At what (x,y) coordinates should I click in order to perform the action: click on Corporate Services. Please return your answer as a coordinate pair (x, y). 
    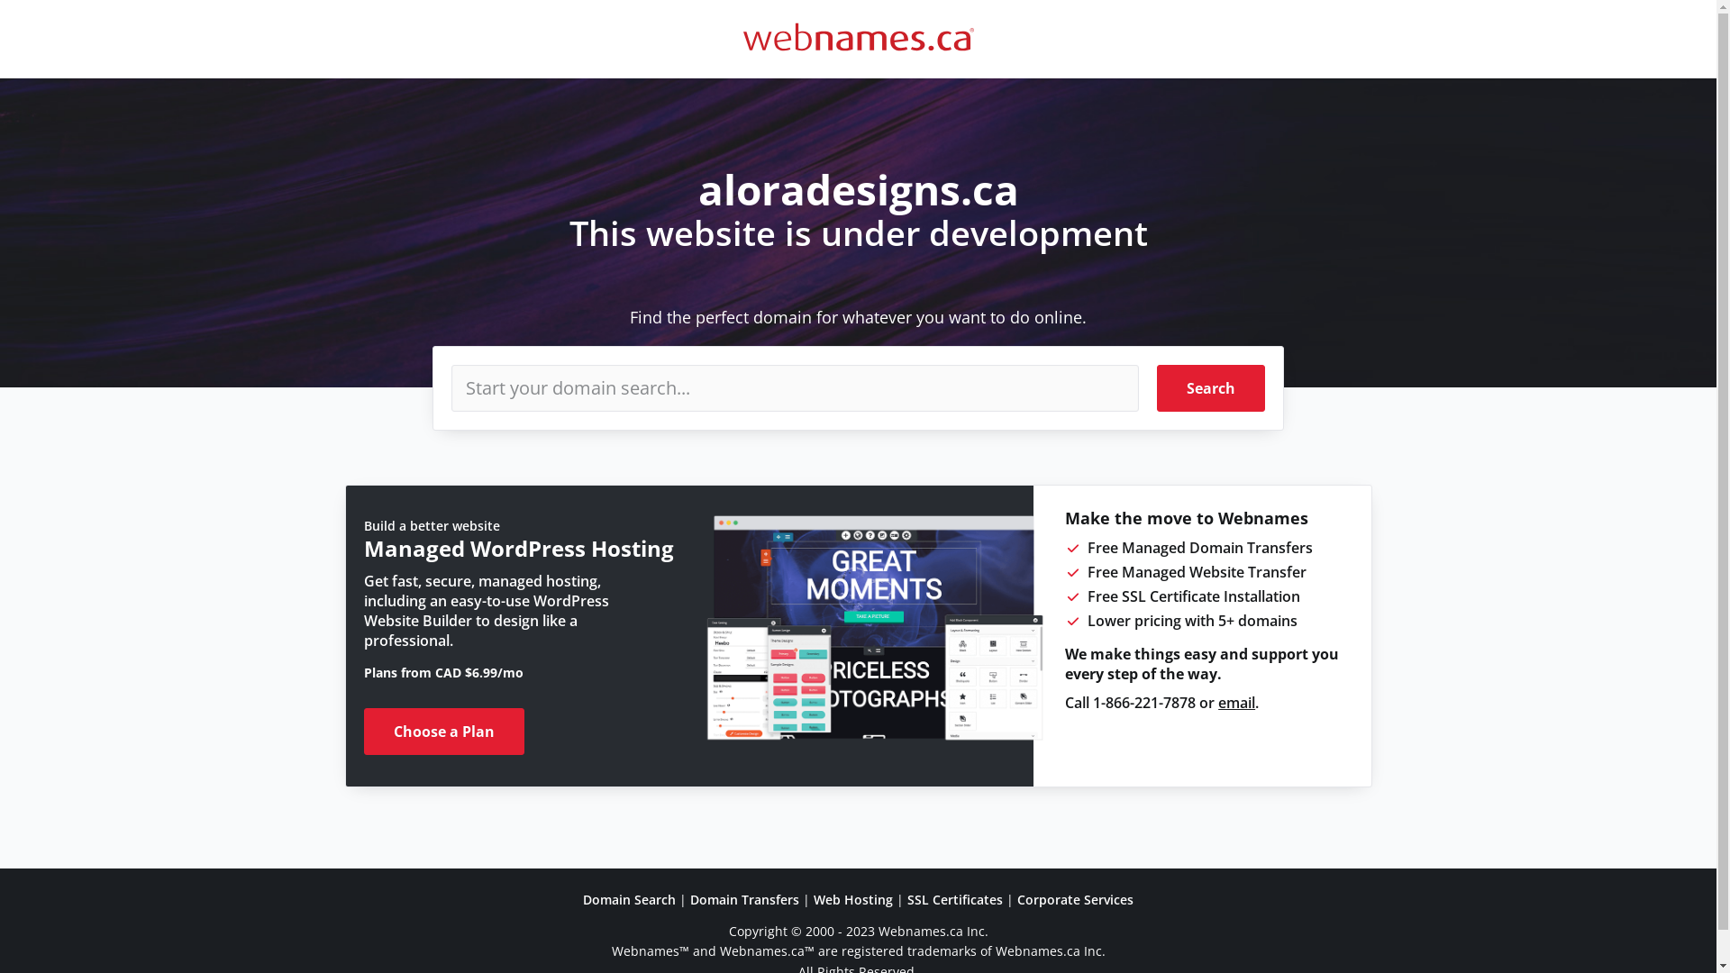
    Looking at the image, I should click on (1076, 899).